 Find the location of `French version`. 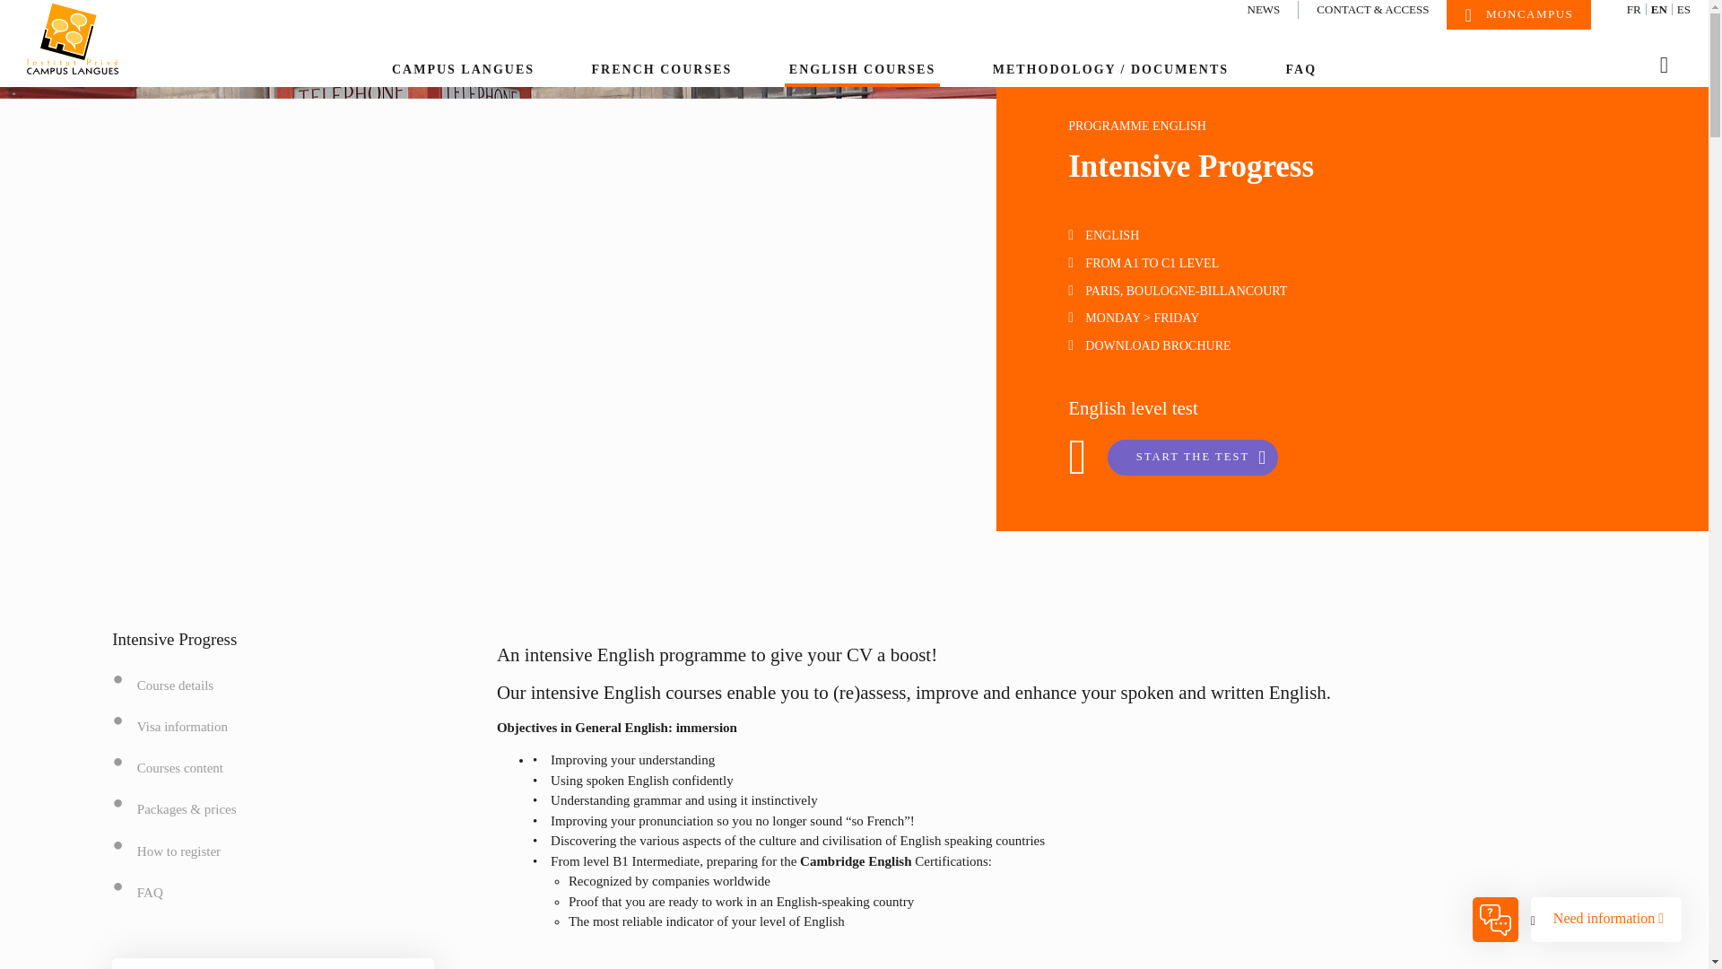

French version is located at coordinates (1634, 9).